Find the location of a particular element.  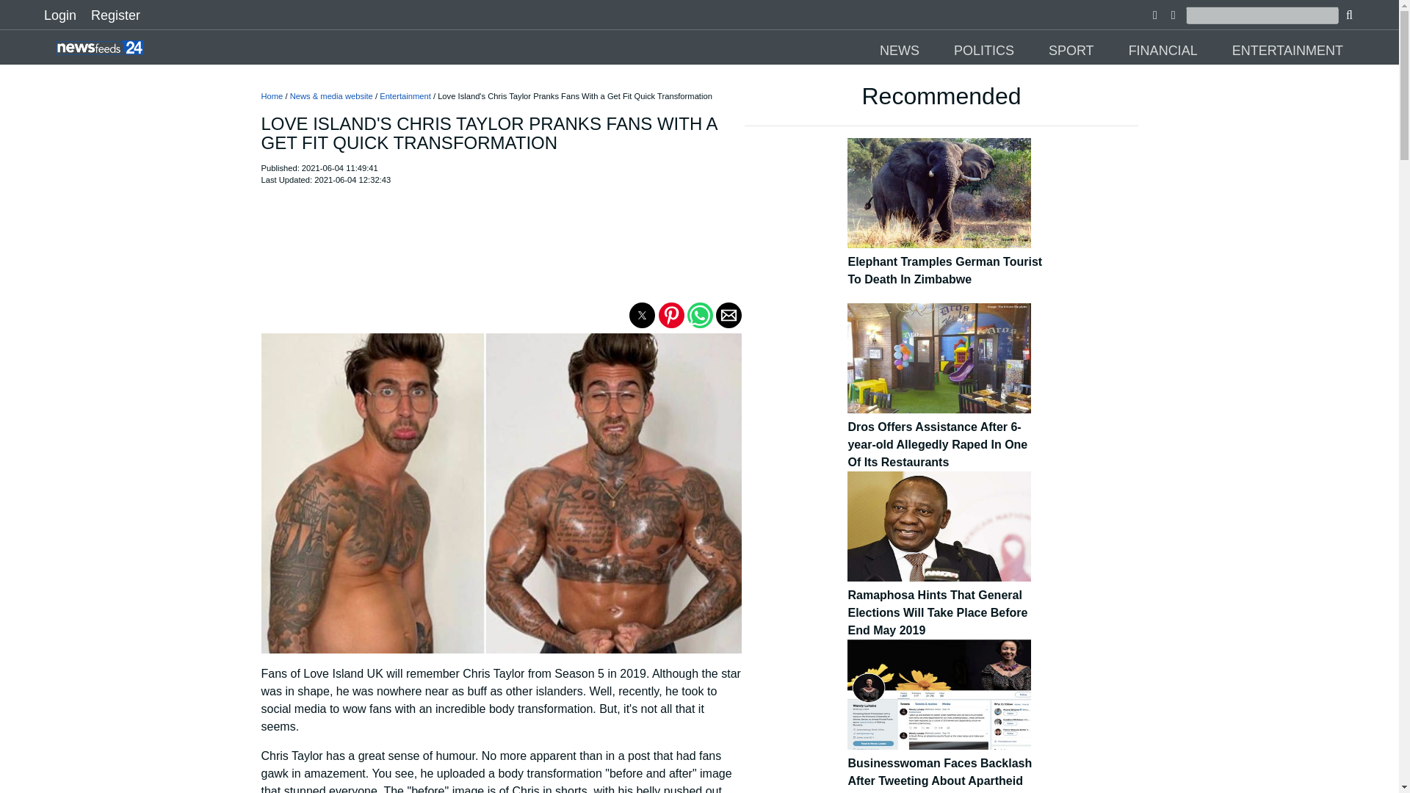

NEWS is located at coordinates (900, 50).